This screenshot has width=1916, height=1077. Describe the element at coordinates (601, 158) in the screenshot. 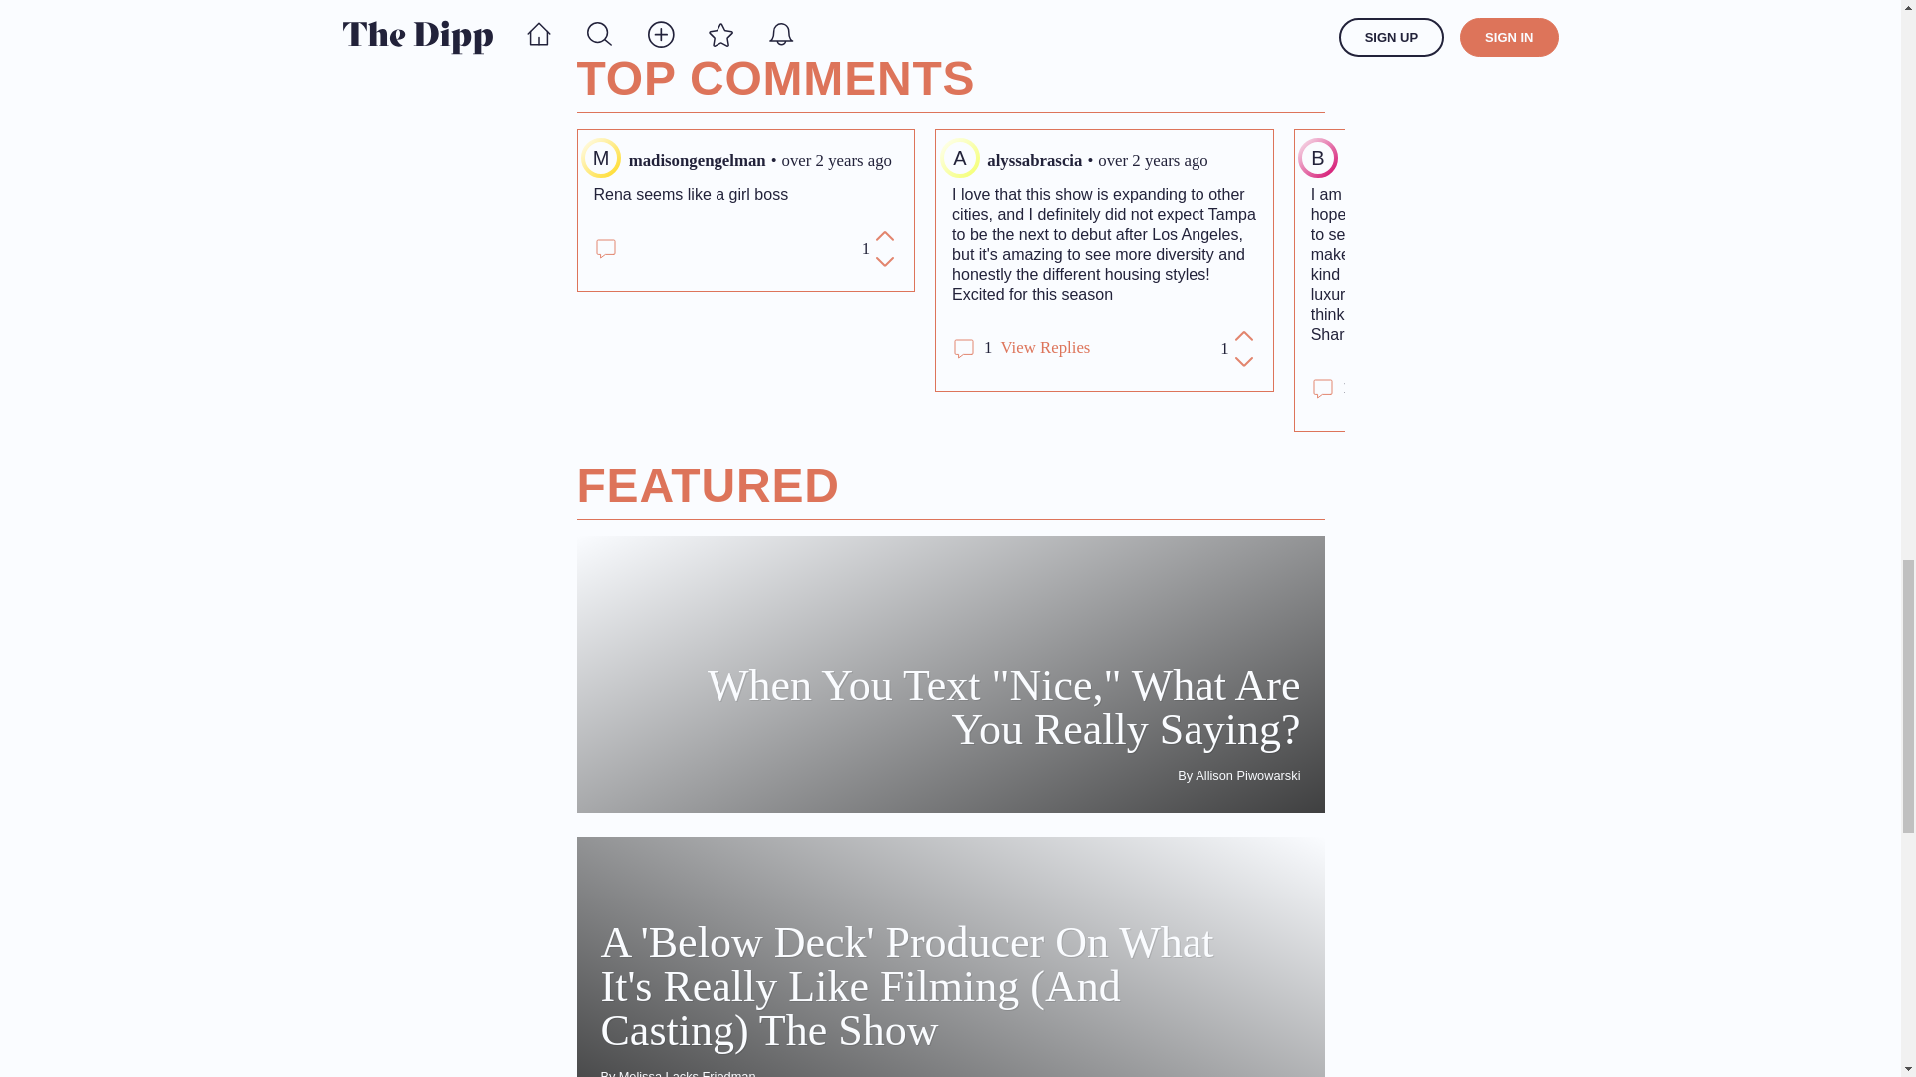

I see `M` at that location.